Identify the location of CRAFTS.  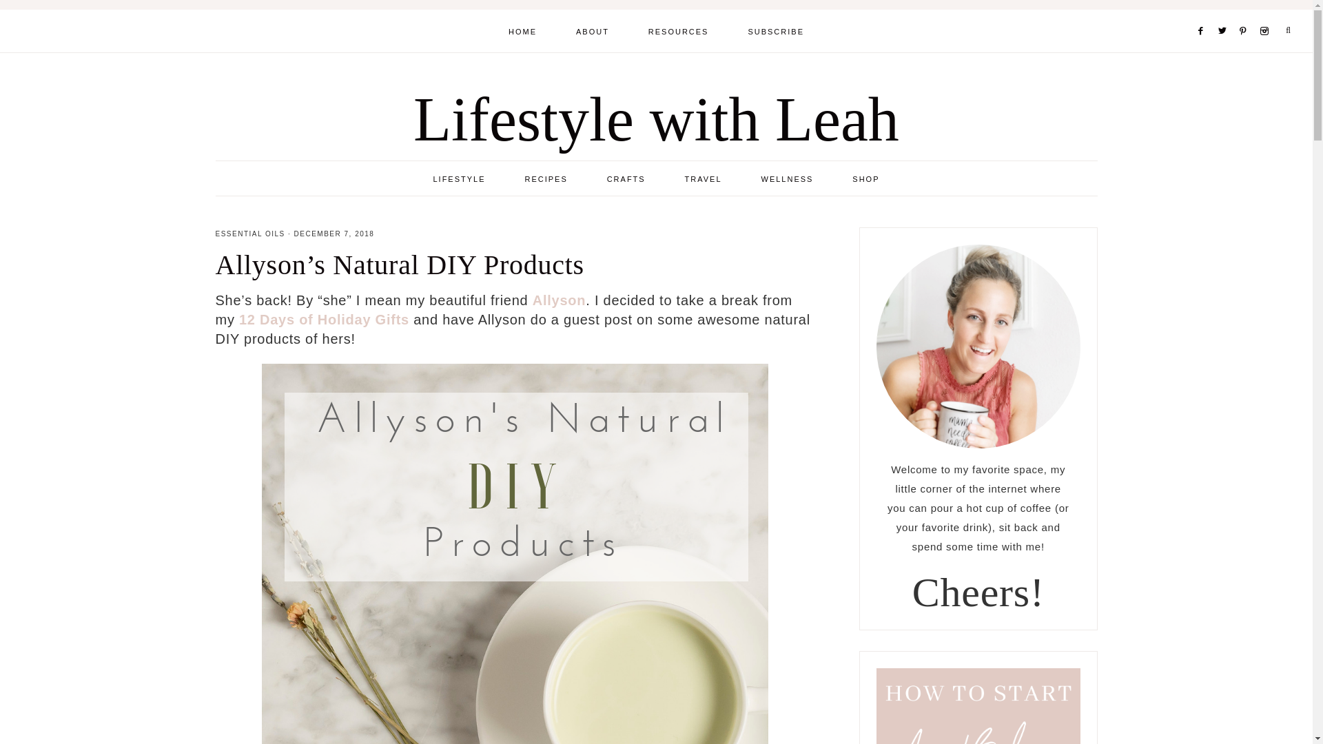
(626, 178).